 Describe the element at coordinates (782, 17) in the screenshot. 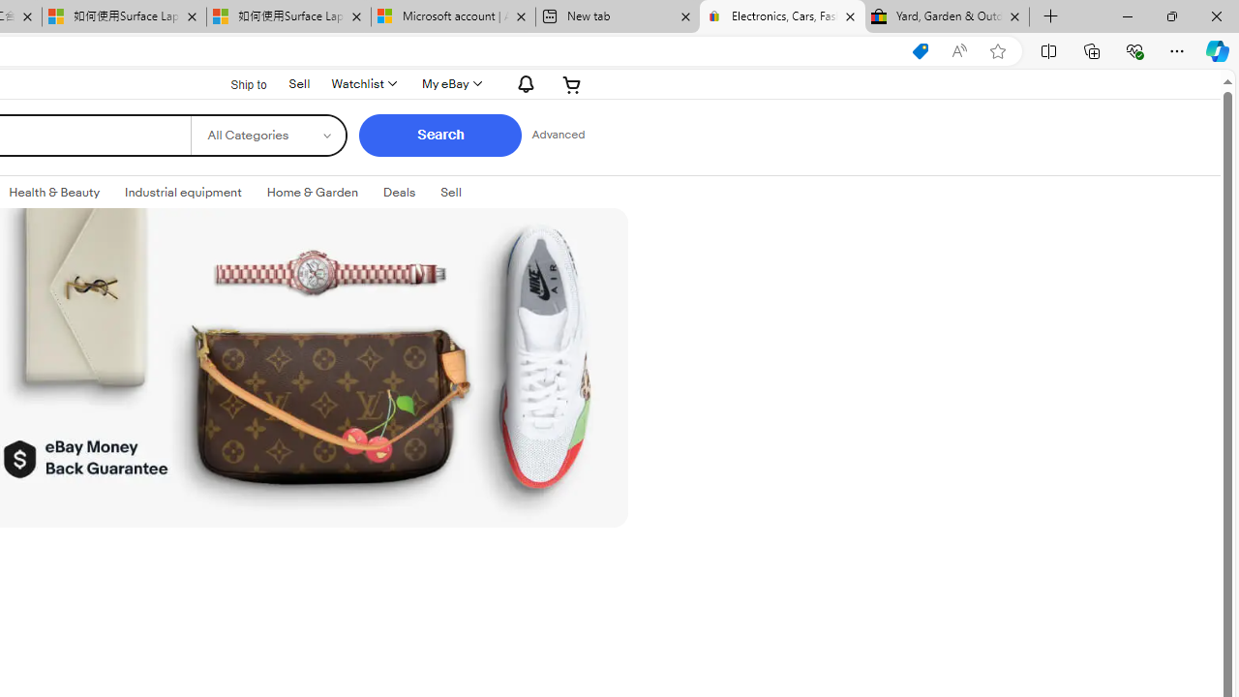

I see `Electronics, Cars, Fashion, Collectibles & More | eBay` at that location.